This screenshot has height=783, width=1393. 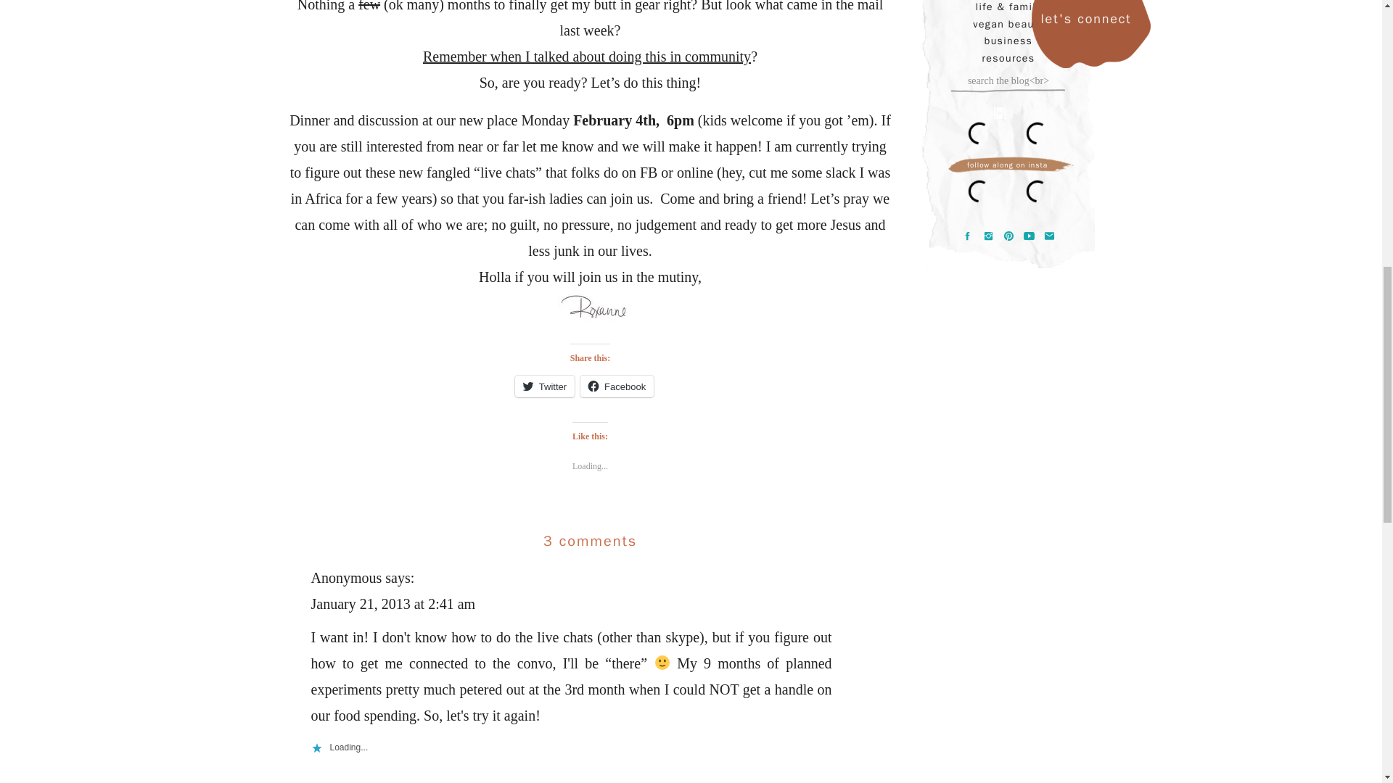 What do you see at coordinates (1008, 59) in the screenshot?
I see `resources` at bounding box center [1008, 59].